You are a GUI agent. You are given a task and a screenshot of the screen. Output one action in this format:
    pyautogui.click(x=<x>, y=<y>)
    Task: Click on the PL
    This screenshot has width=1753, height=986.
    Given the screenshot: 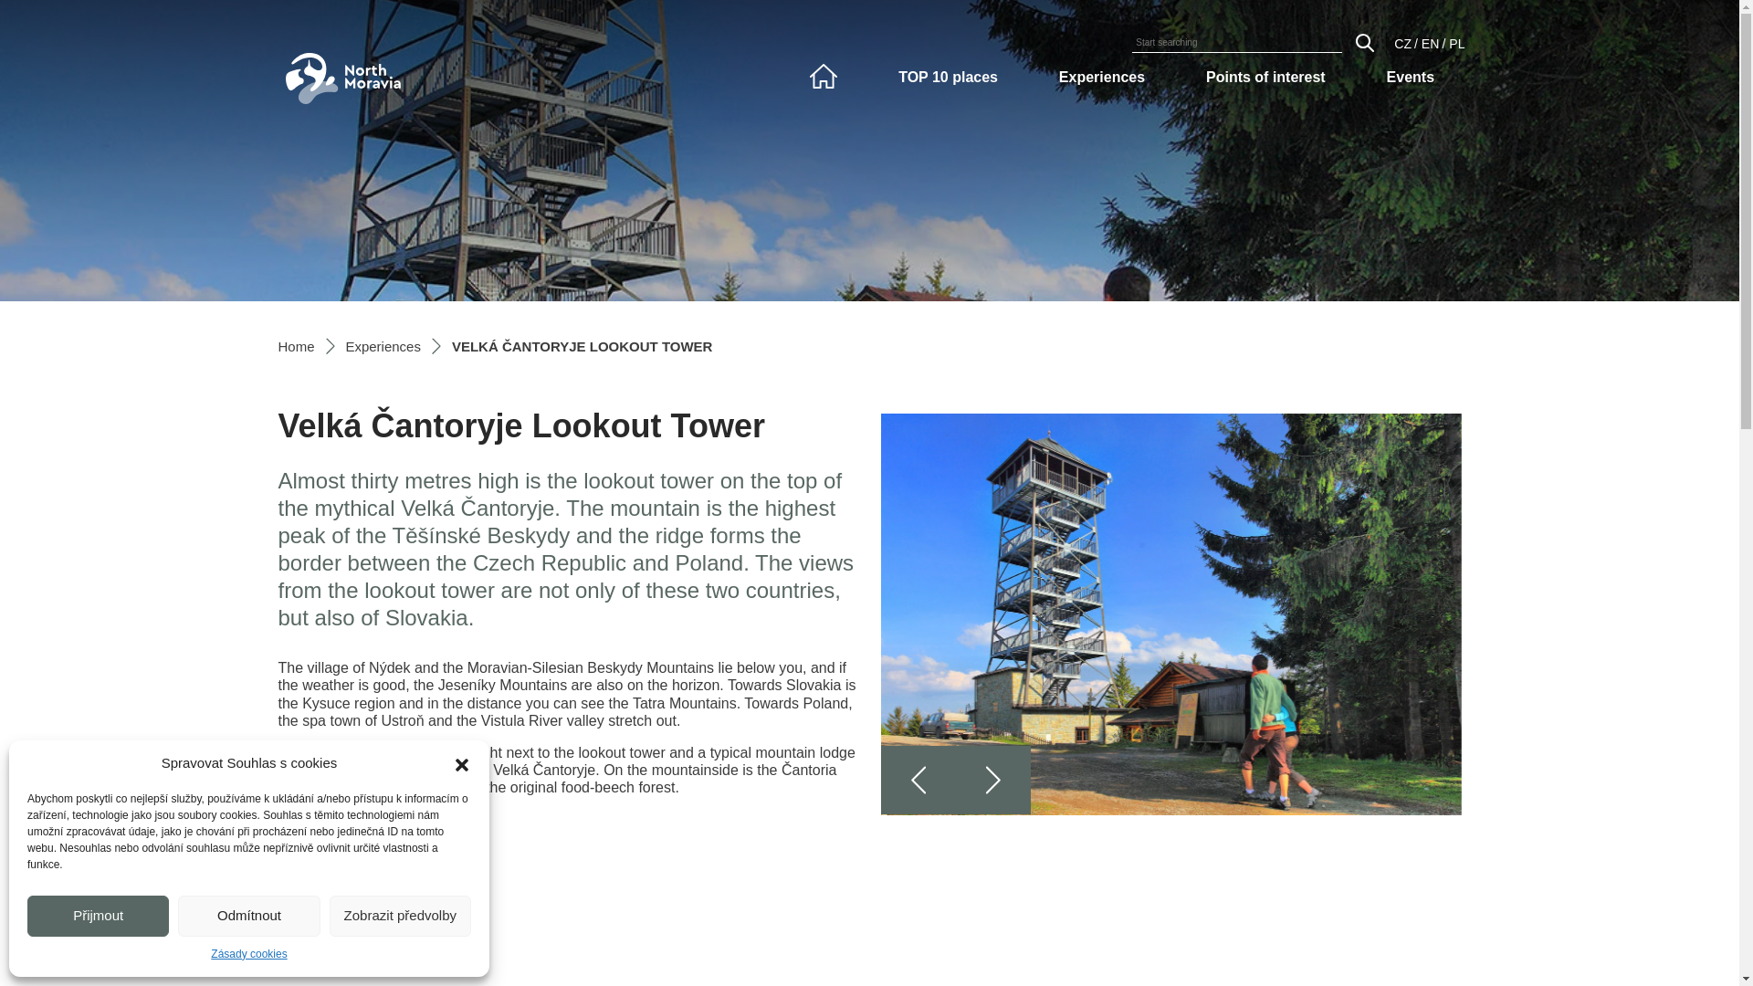 What is the action you would take?
    pyautogui.click(x=1456, y=44)
    